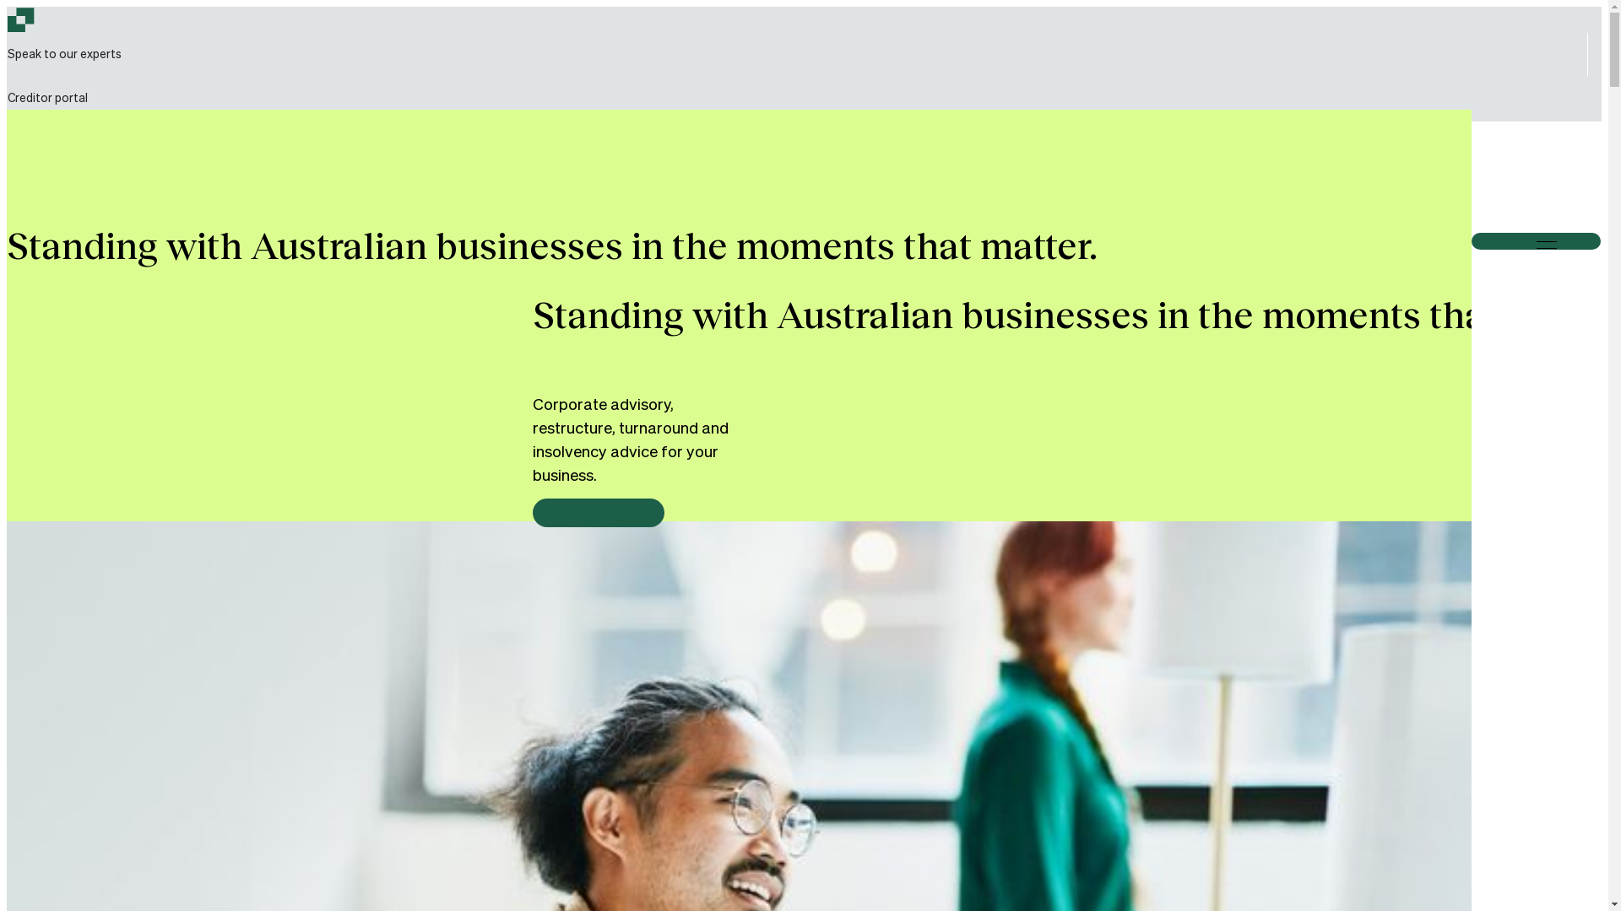  I want to click on Creditor portal, so click(52, 99).